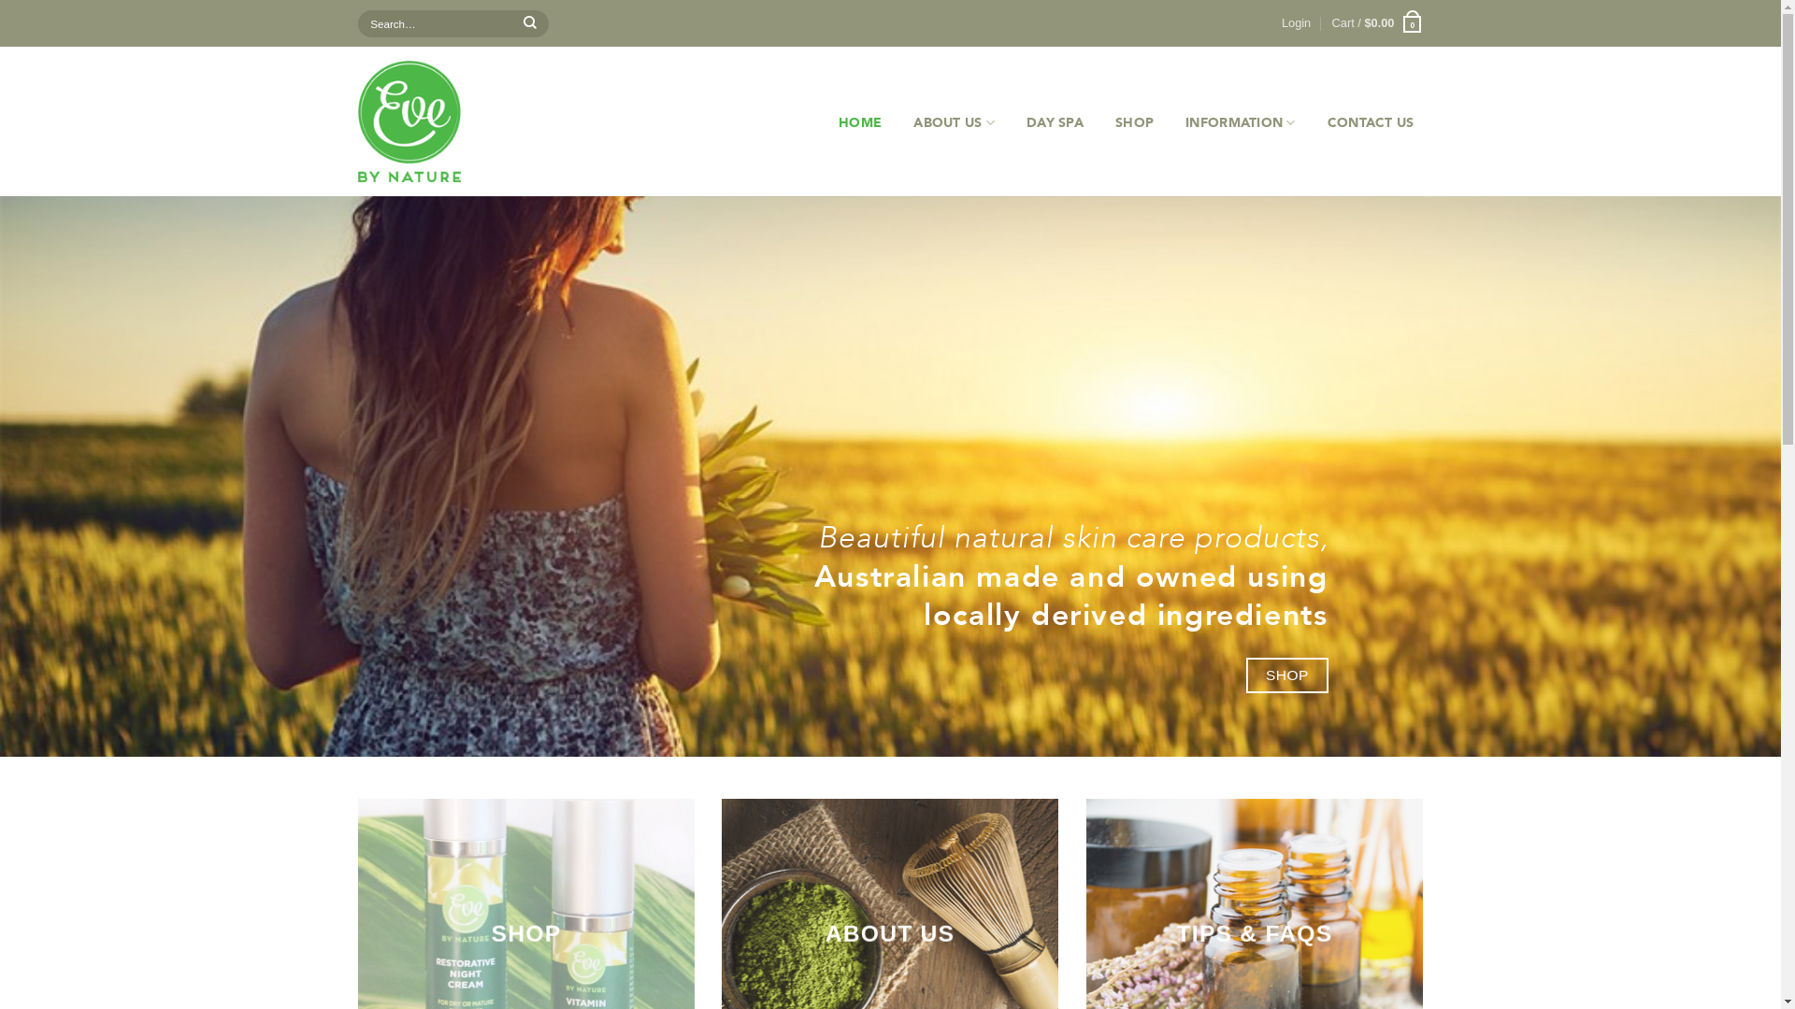 Image resolution: width=1795 pixels, height=1009 pixels. What do you see at coordinates (455, 121) in the screenshot?
I see `Eve By Nature - Beautiful natural skin care products` at bounding box center [455, 121].